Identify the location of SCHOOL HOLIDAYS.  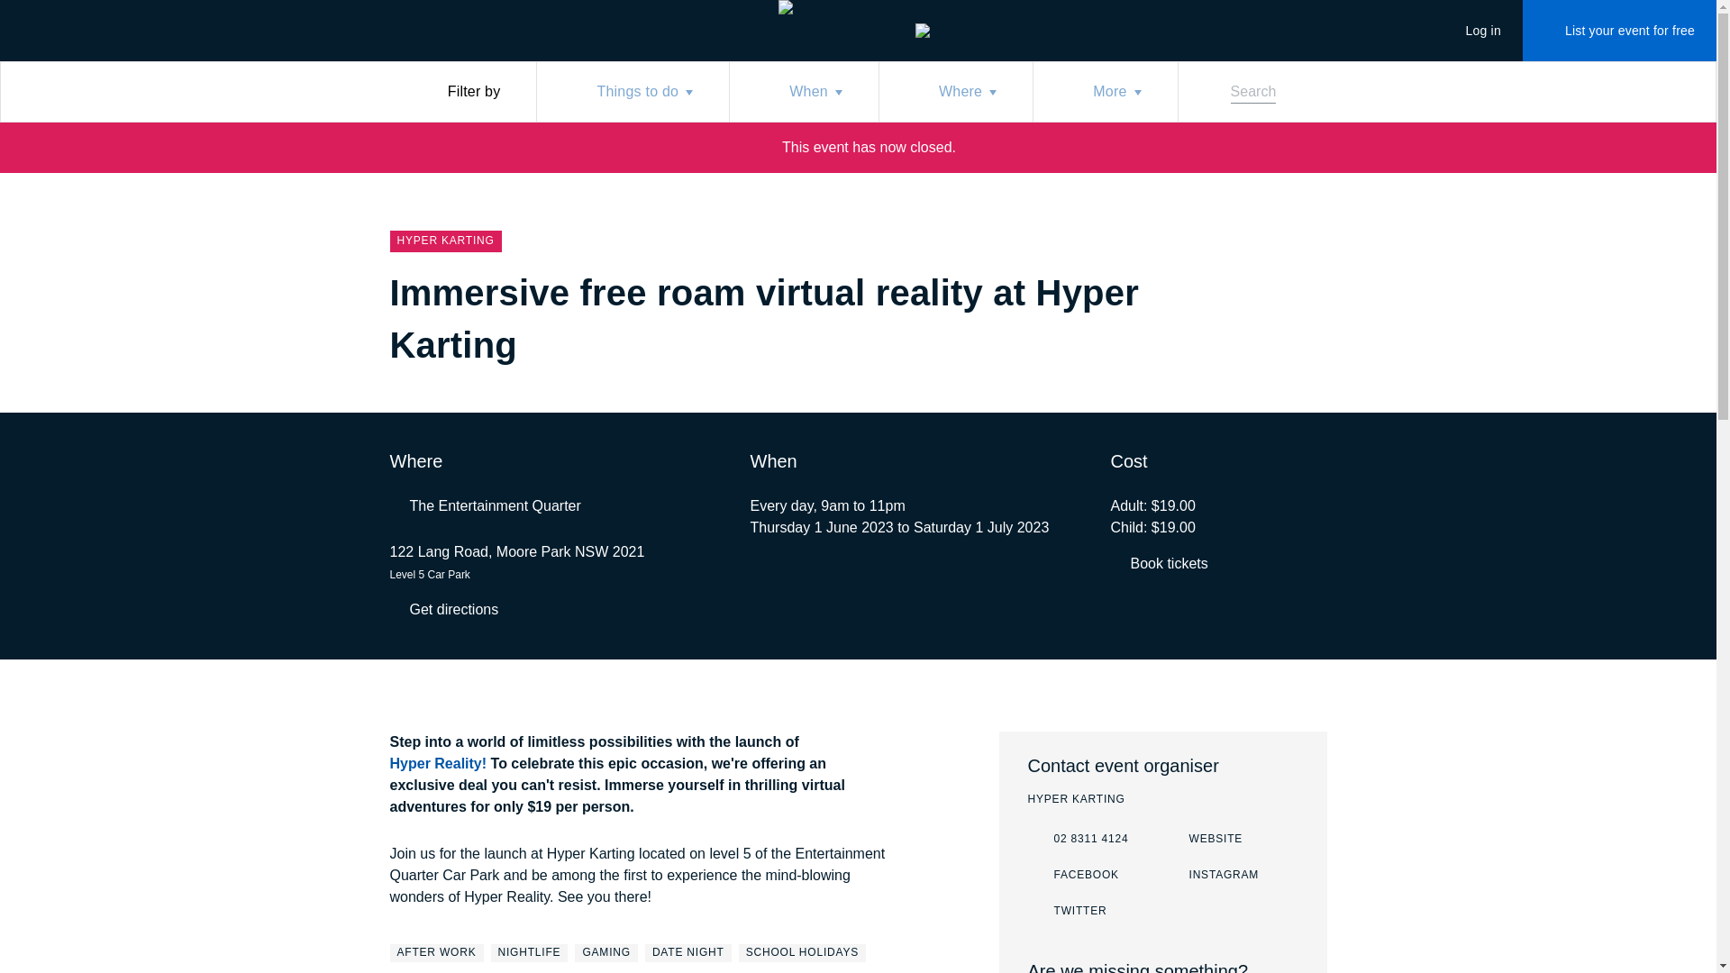
(530, 953).